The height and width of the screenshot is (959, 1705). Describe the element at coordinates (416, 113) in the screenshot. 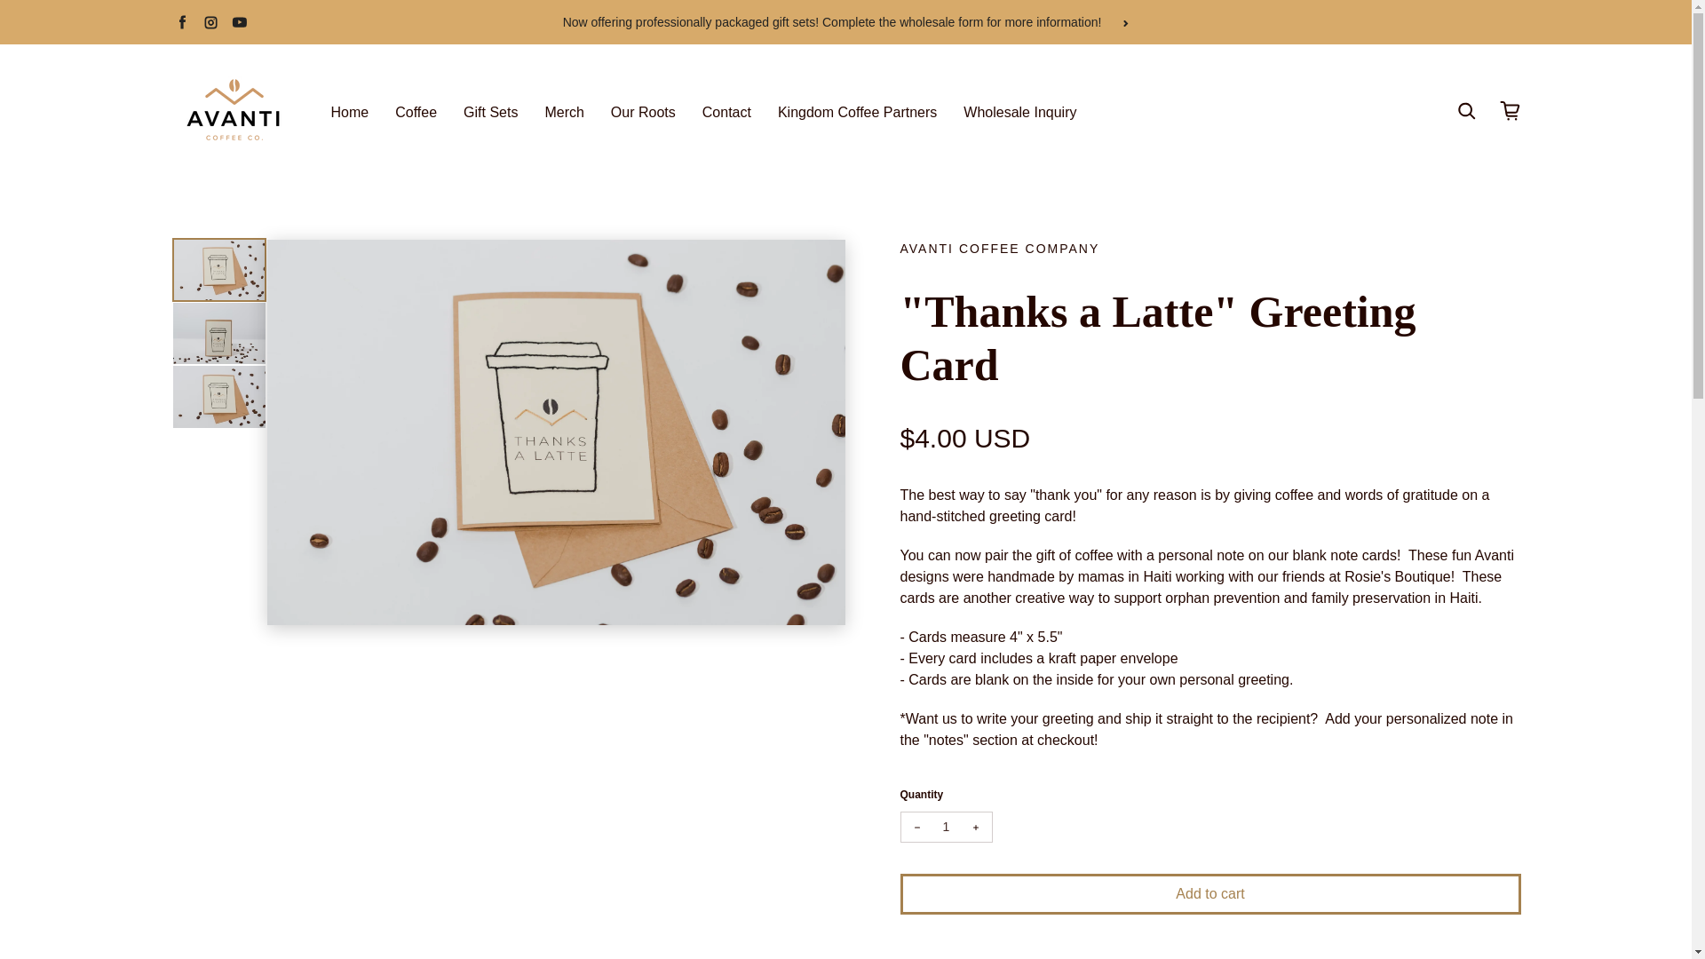

I see `Coffee` at that location.